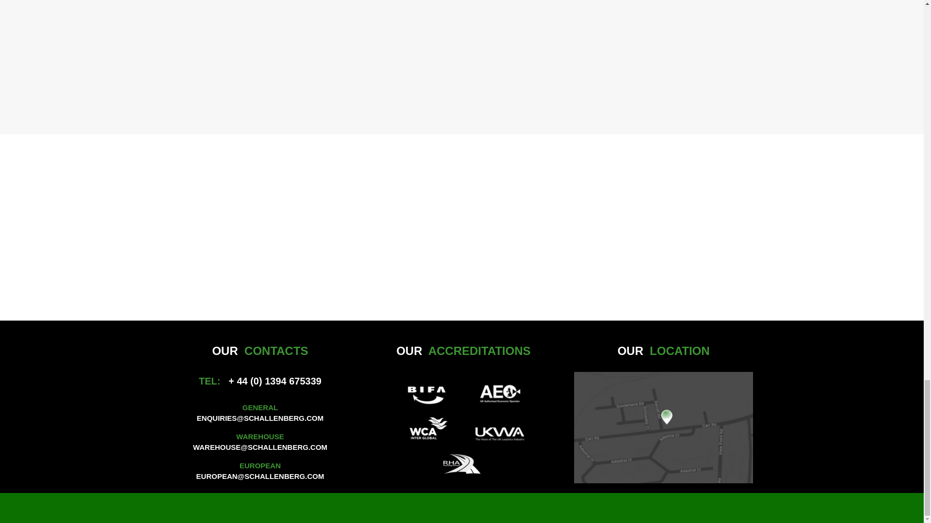 Image resolution: width=931 pixels, height=523 pixels. I want to click on accr, so click(462, 427).